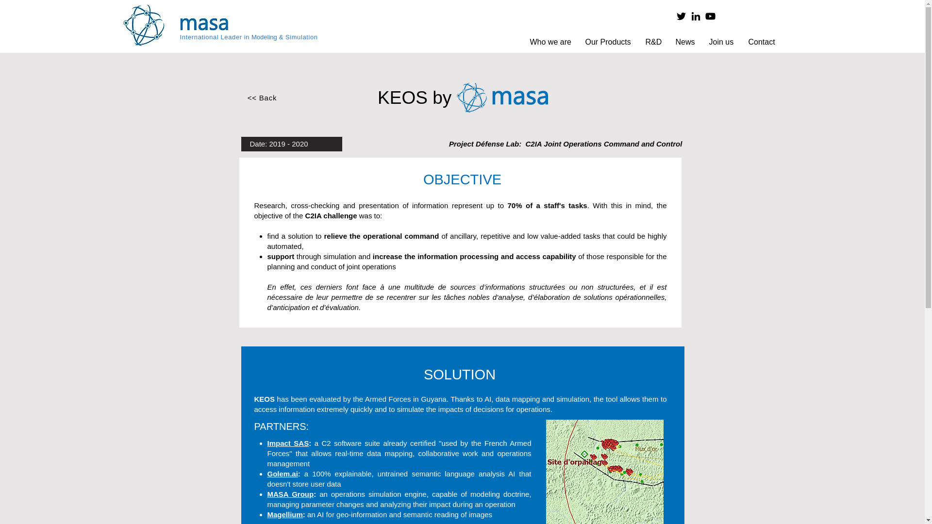  I want to click on MASA Group, so click(290, 494).